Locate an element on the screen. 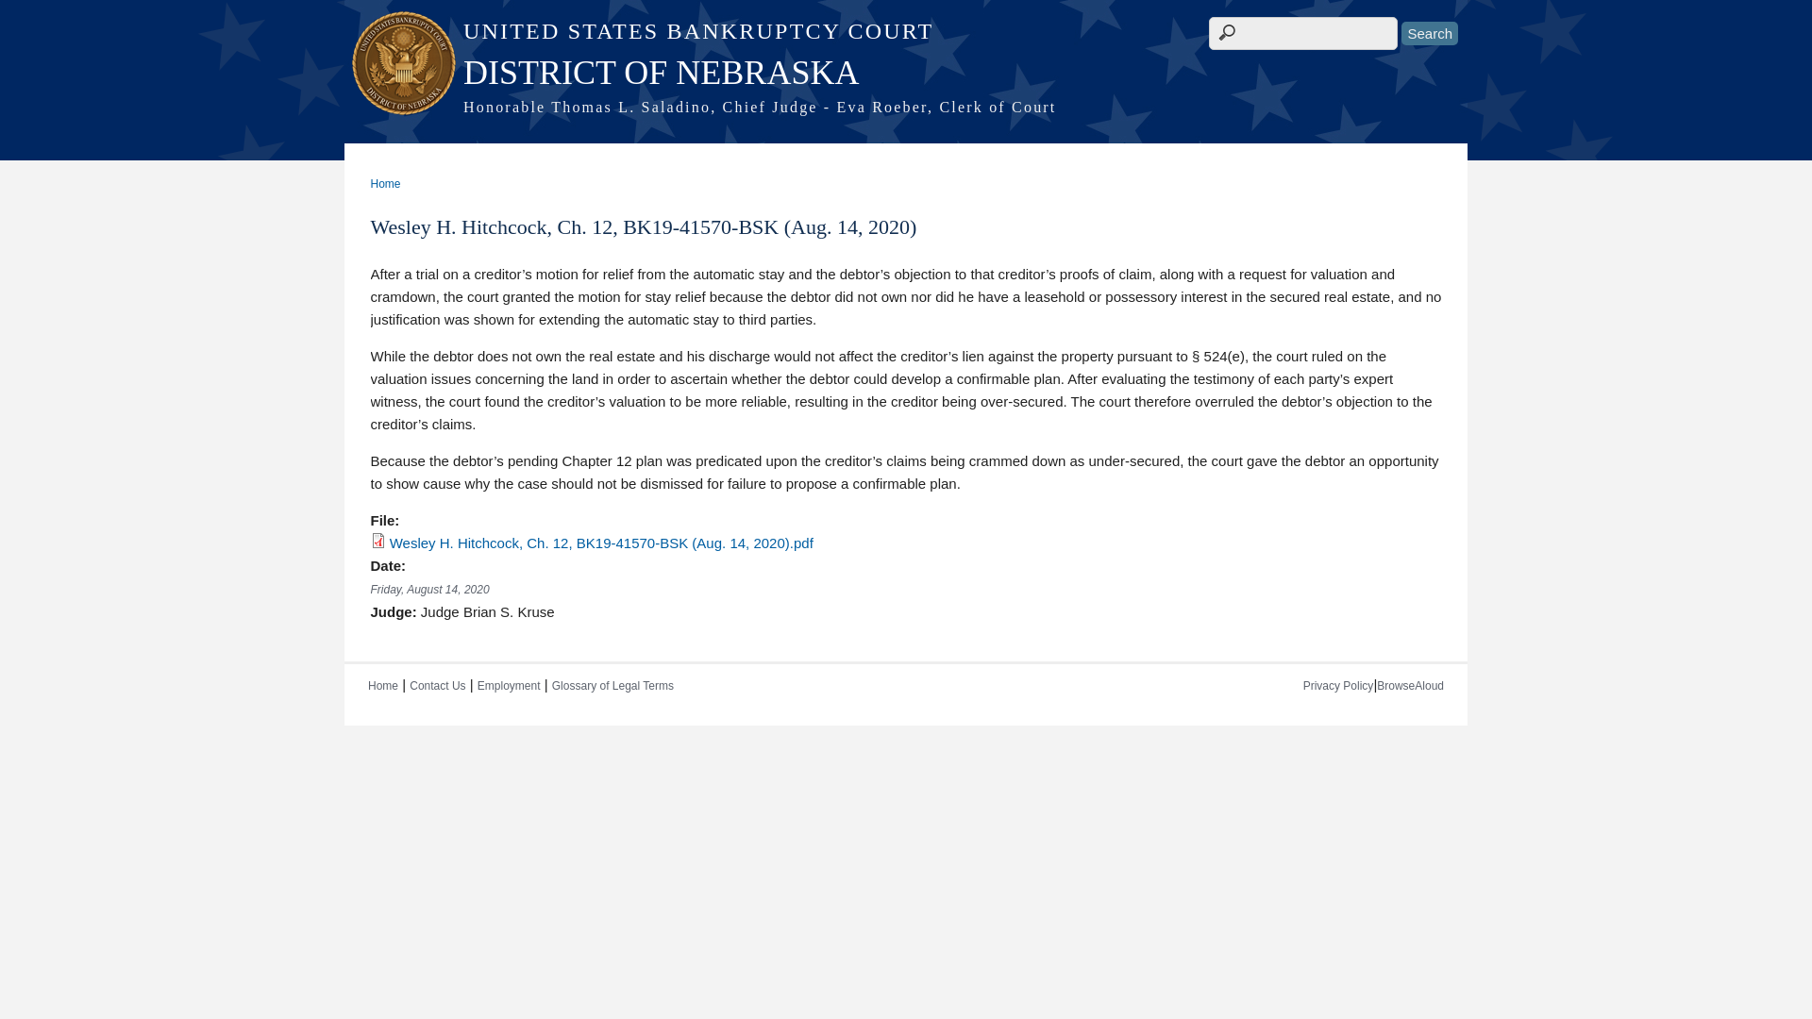 This screenshot has width=1812, height=1019. Home is located at coordinates (906, 72).